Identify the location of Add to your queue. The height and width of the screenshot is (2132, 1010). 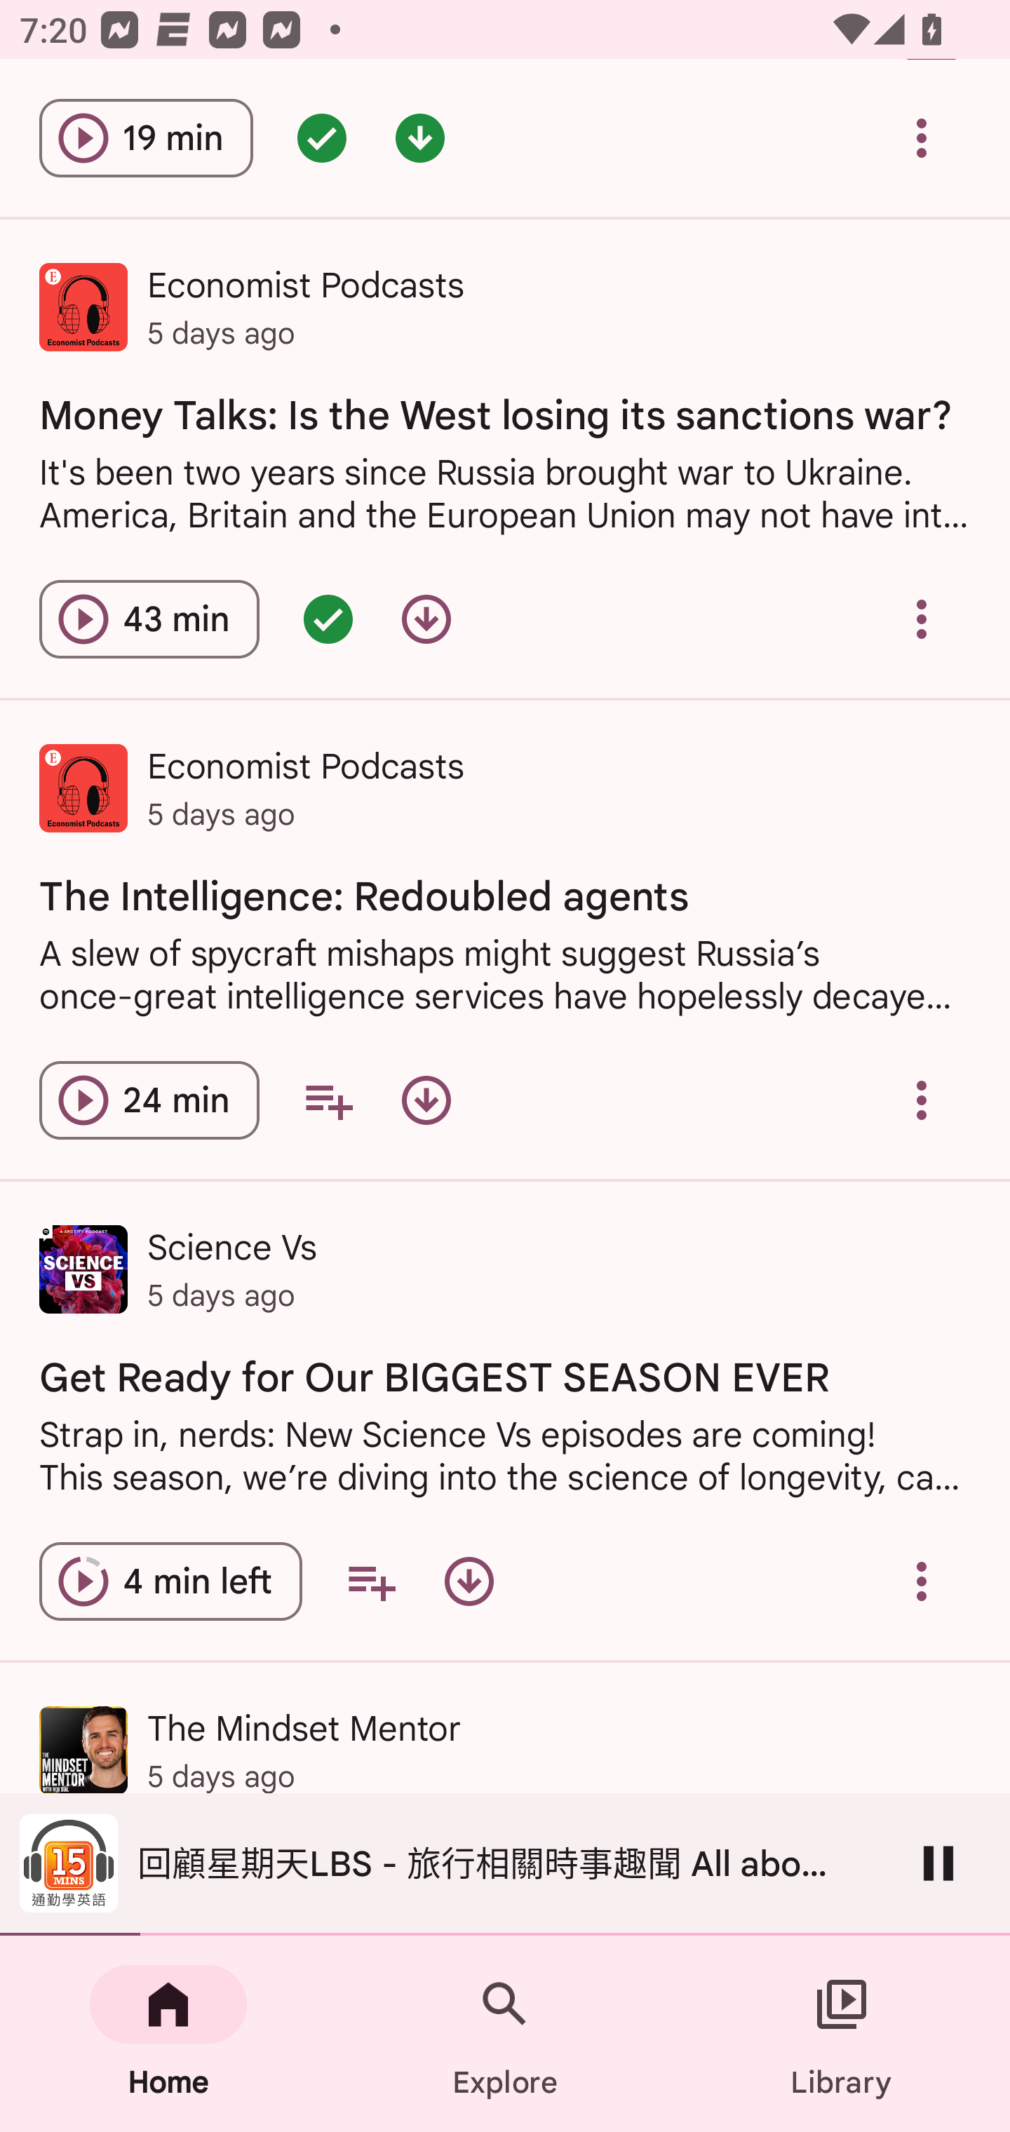
(371, 1581).